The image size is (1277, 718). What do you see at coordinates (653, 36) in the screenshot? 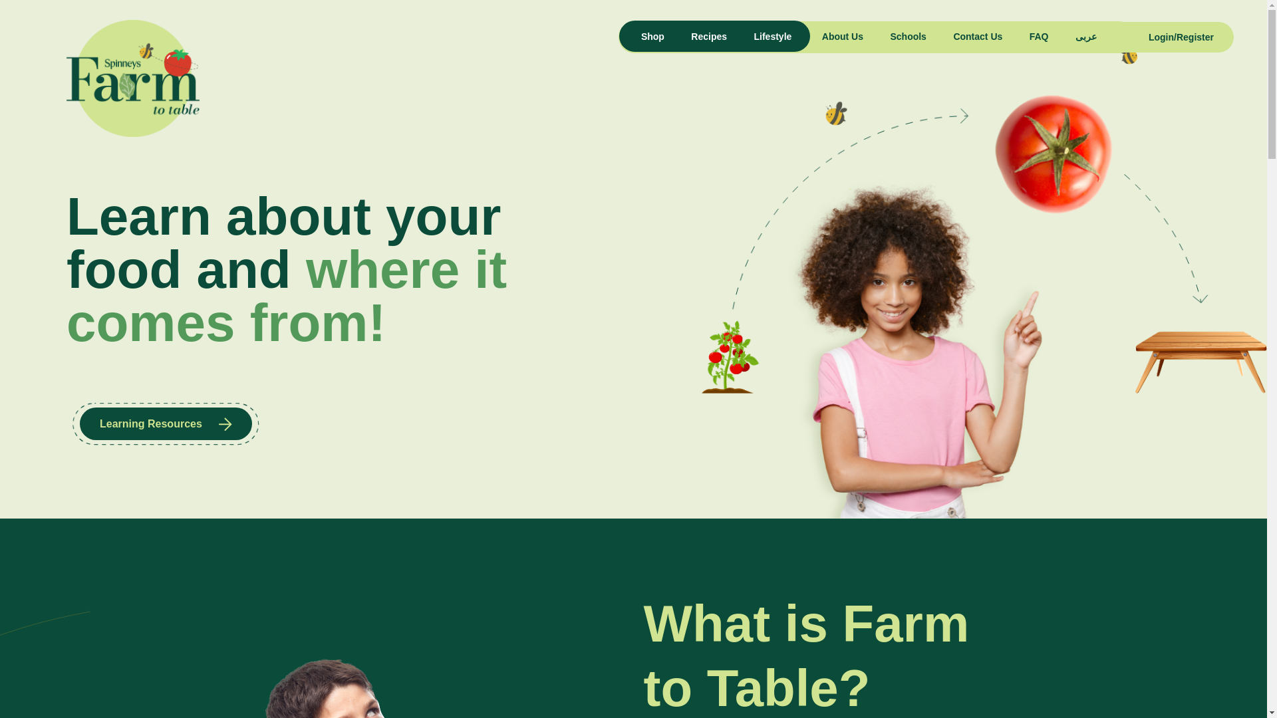
I see `Shop` at bounding box center [653, 36].